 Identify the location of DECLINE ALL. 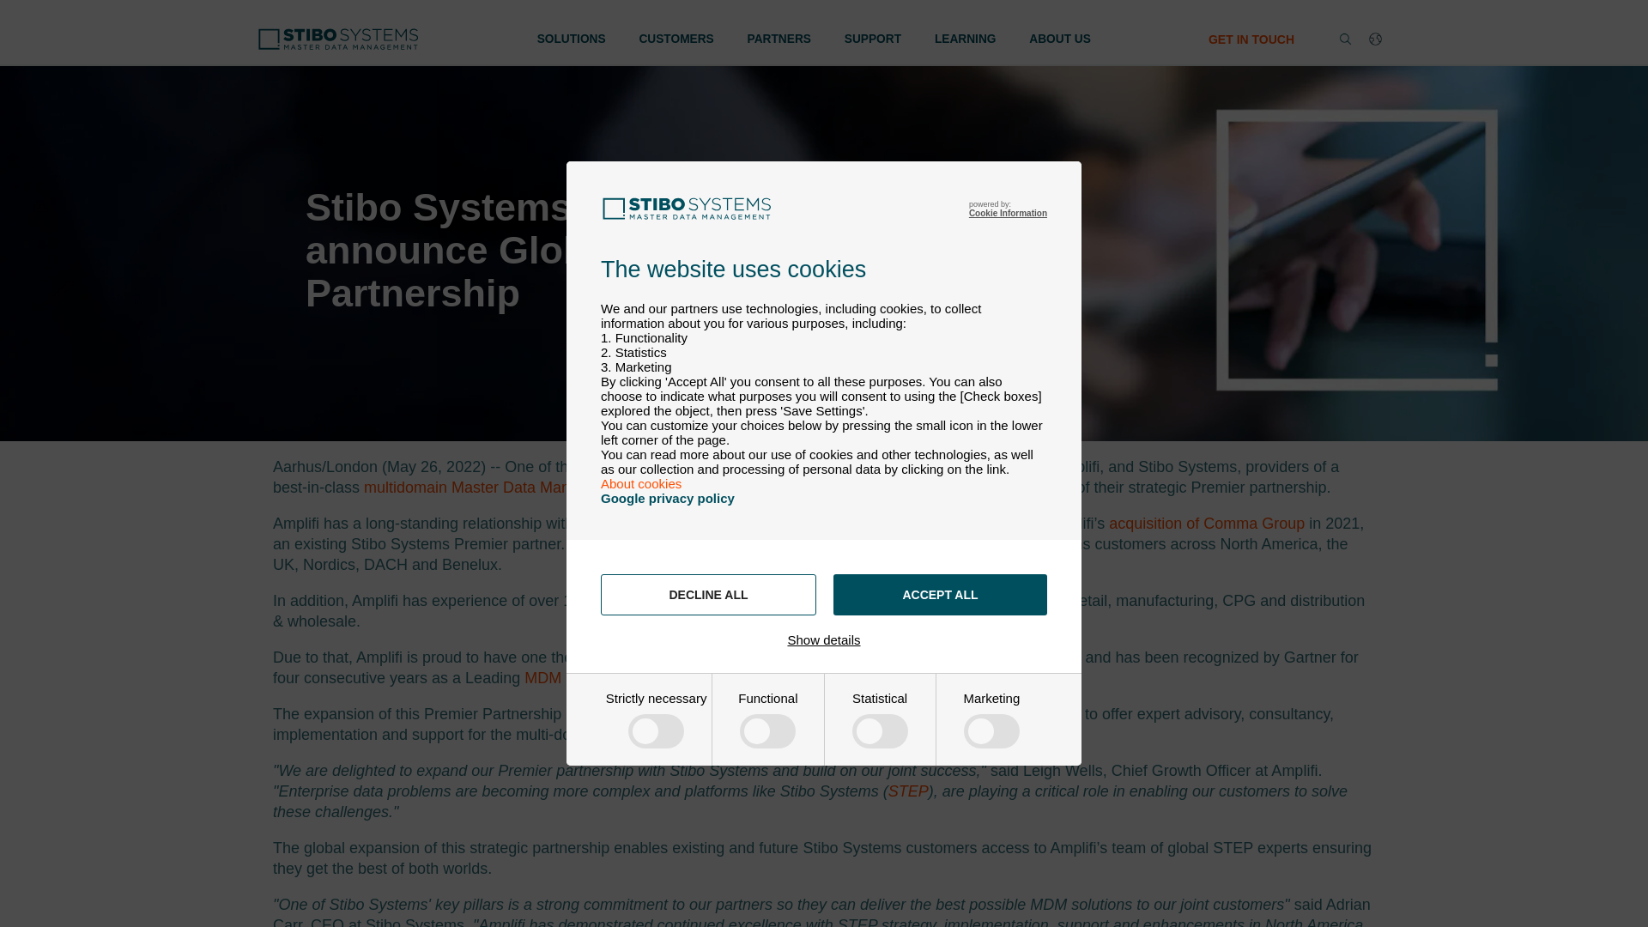
(708, 594).